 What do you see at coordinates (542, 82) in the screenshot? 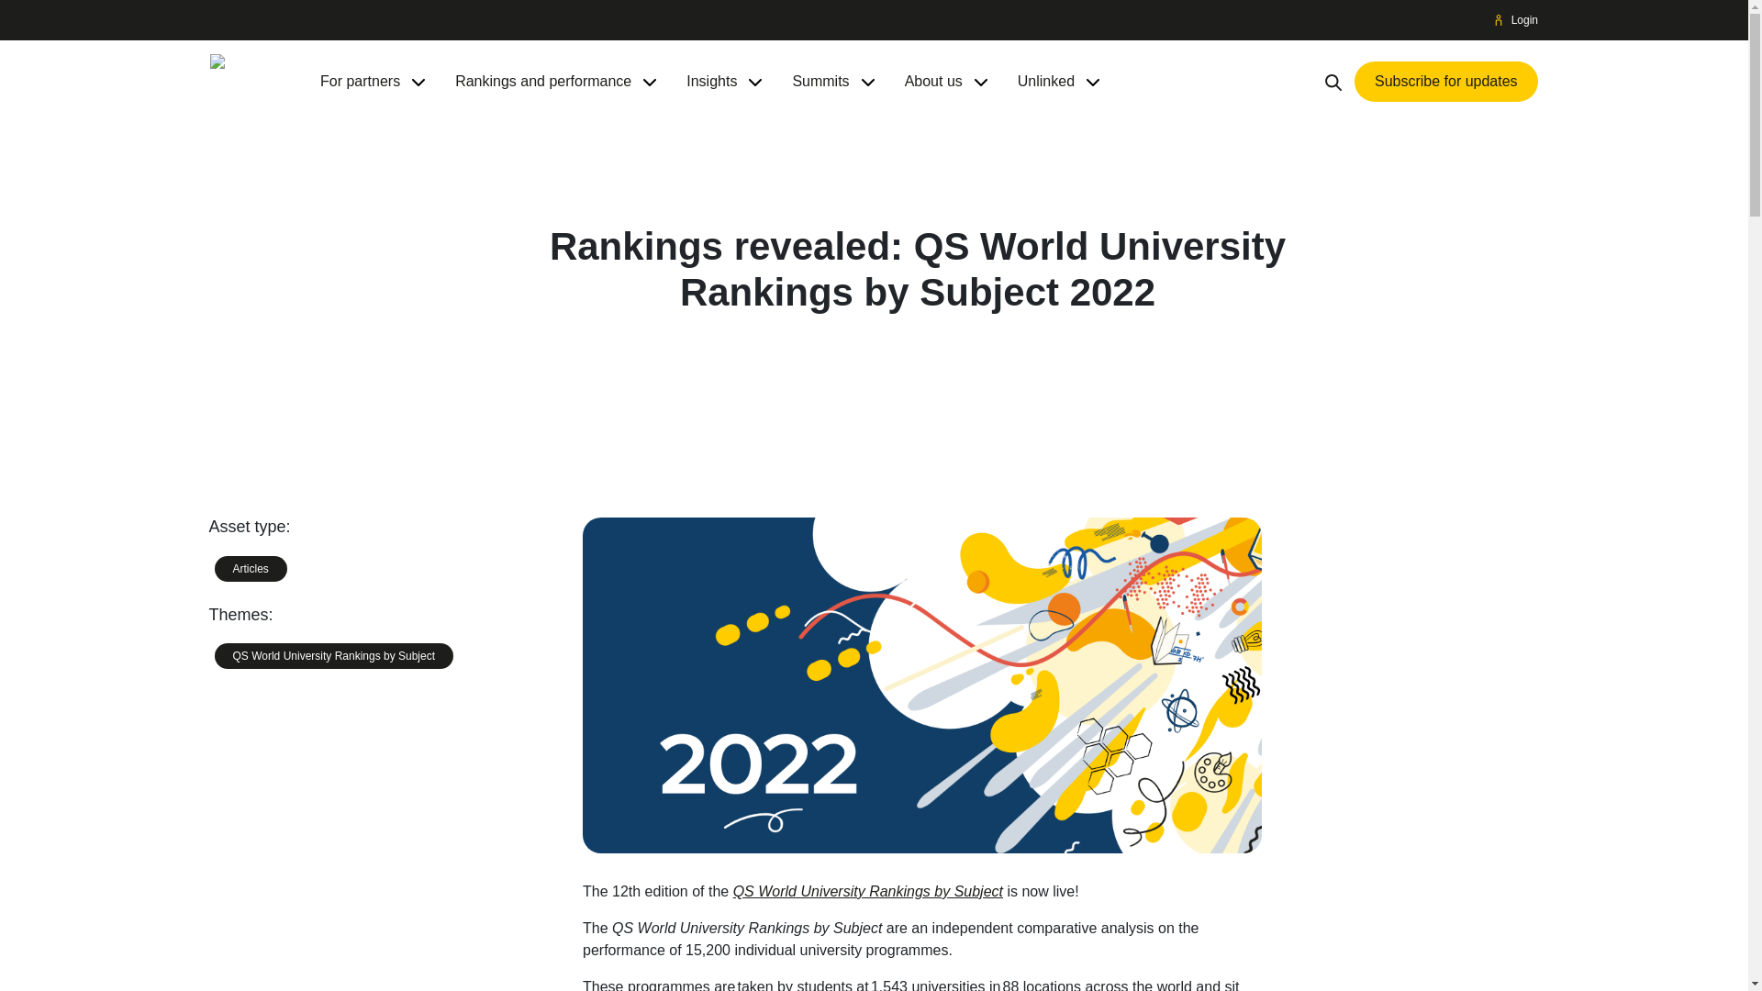
I see `Rankings and performance` at bounding box center [542, 82].